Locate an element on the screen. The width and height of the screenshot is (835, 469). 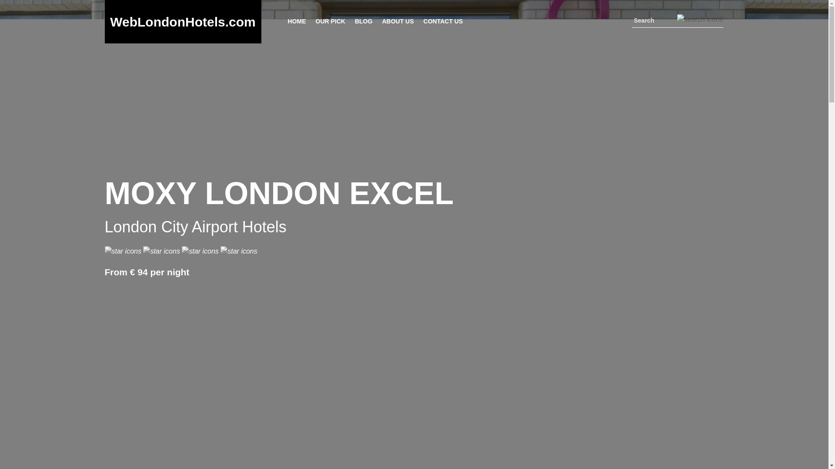
Home is located at coordinates (297, 21).